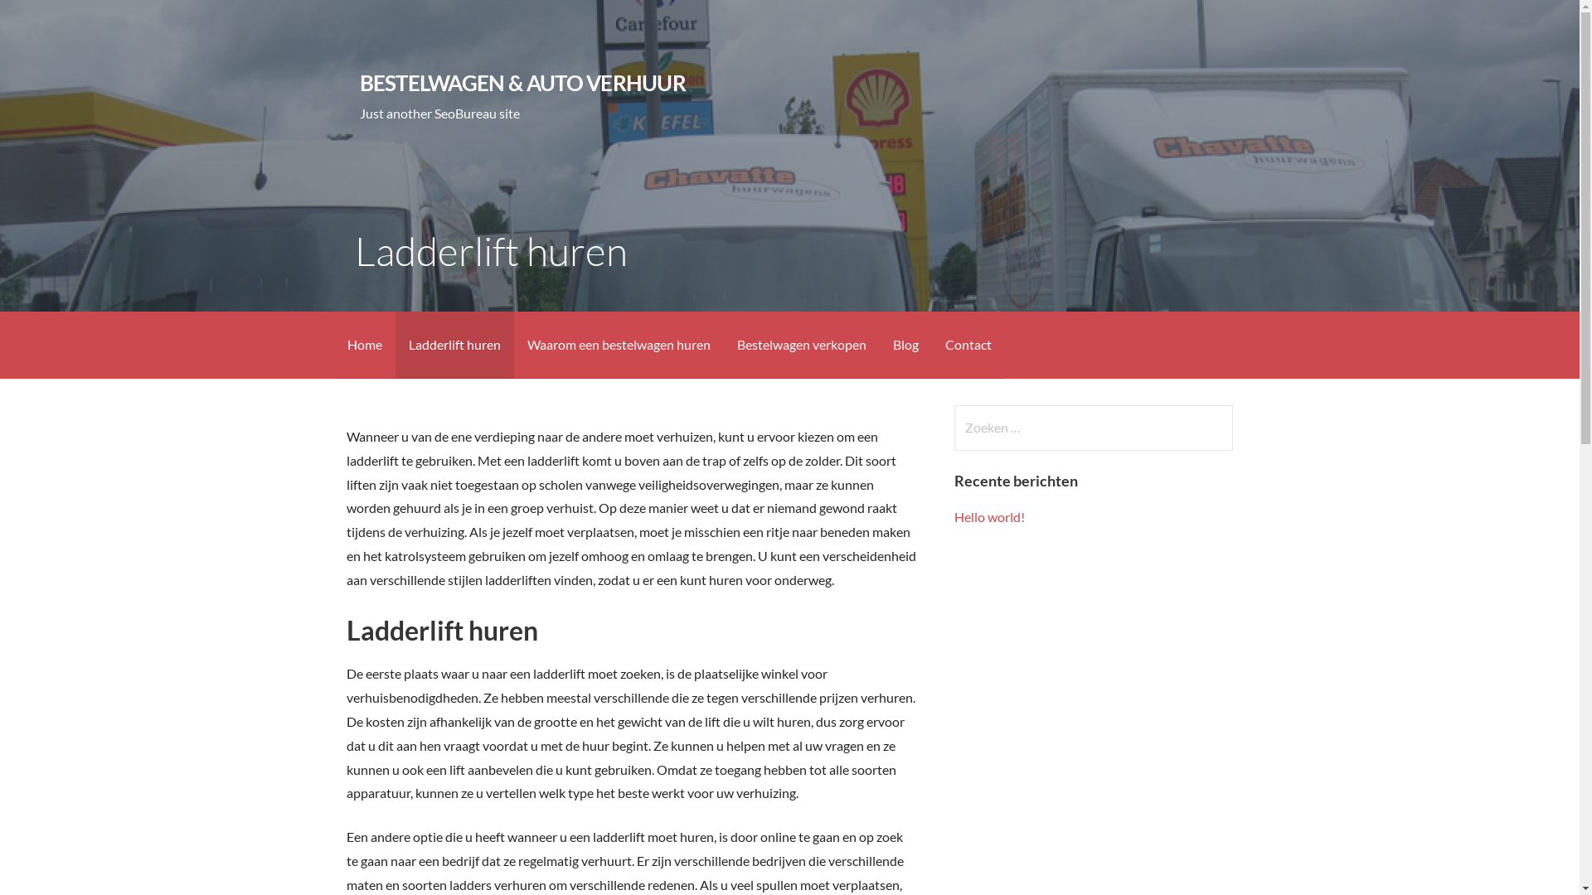 The image size is (1592, 895). What do you see at coordinates (46, 20) in the screenshot?
I see `Zoeken` at bounding box center [46, 20].